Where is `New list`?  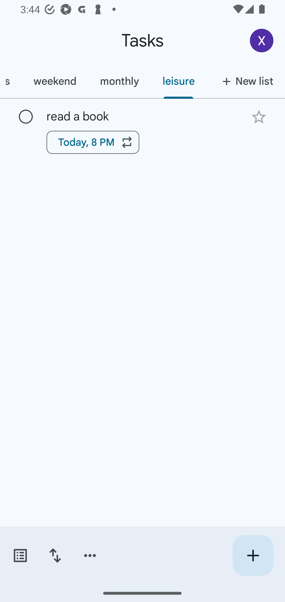 New list is located at coordinates (245, 81).